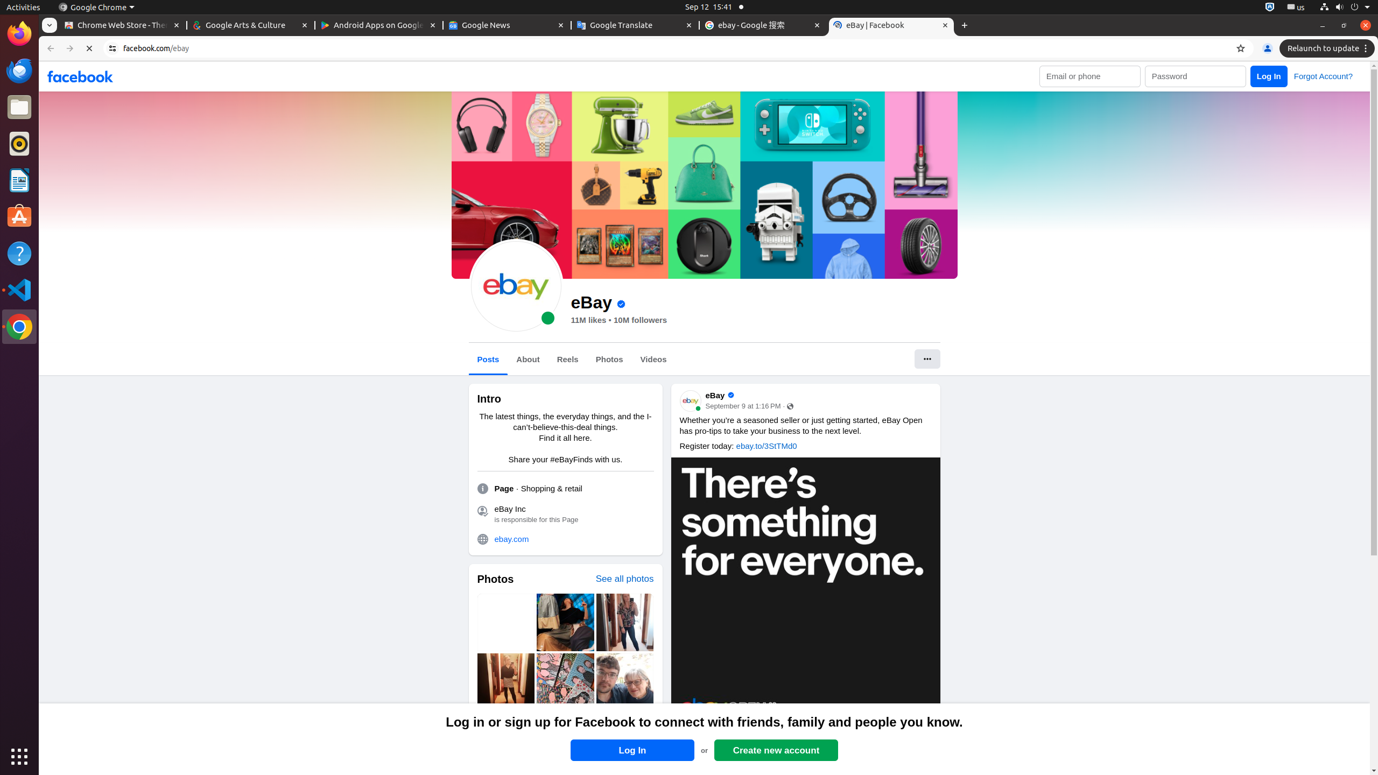  I want to click on 105, so click(898, 737).